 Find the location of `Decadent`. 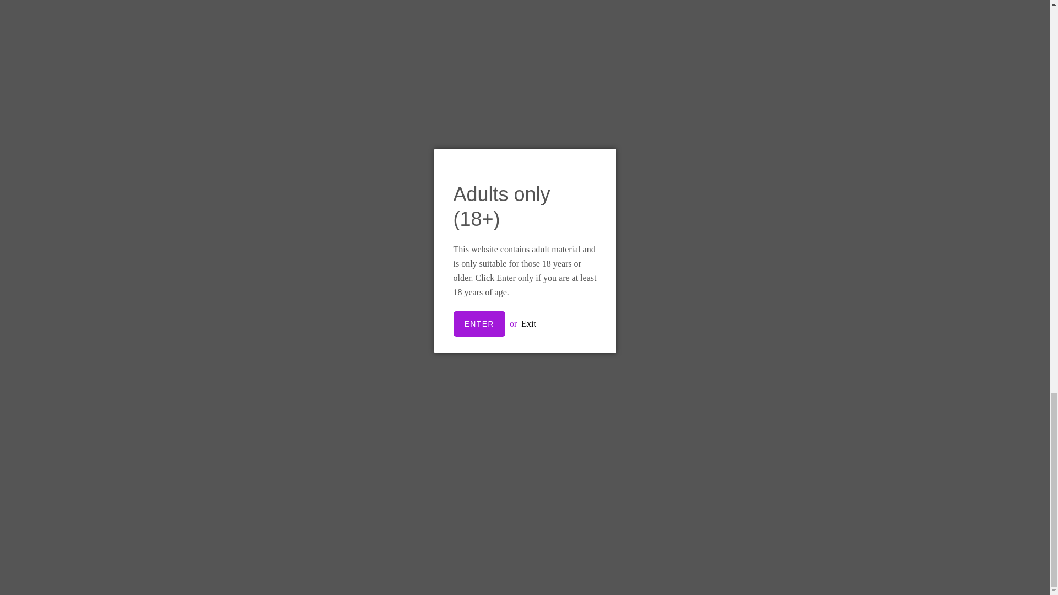

Decadent is located at coordinates (258, 246).